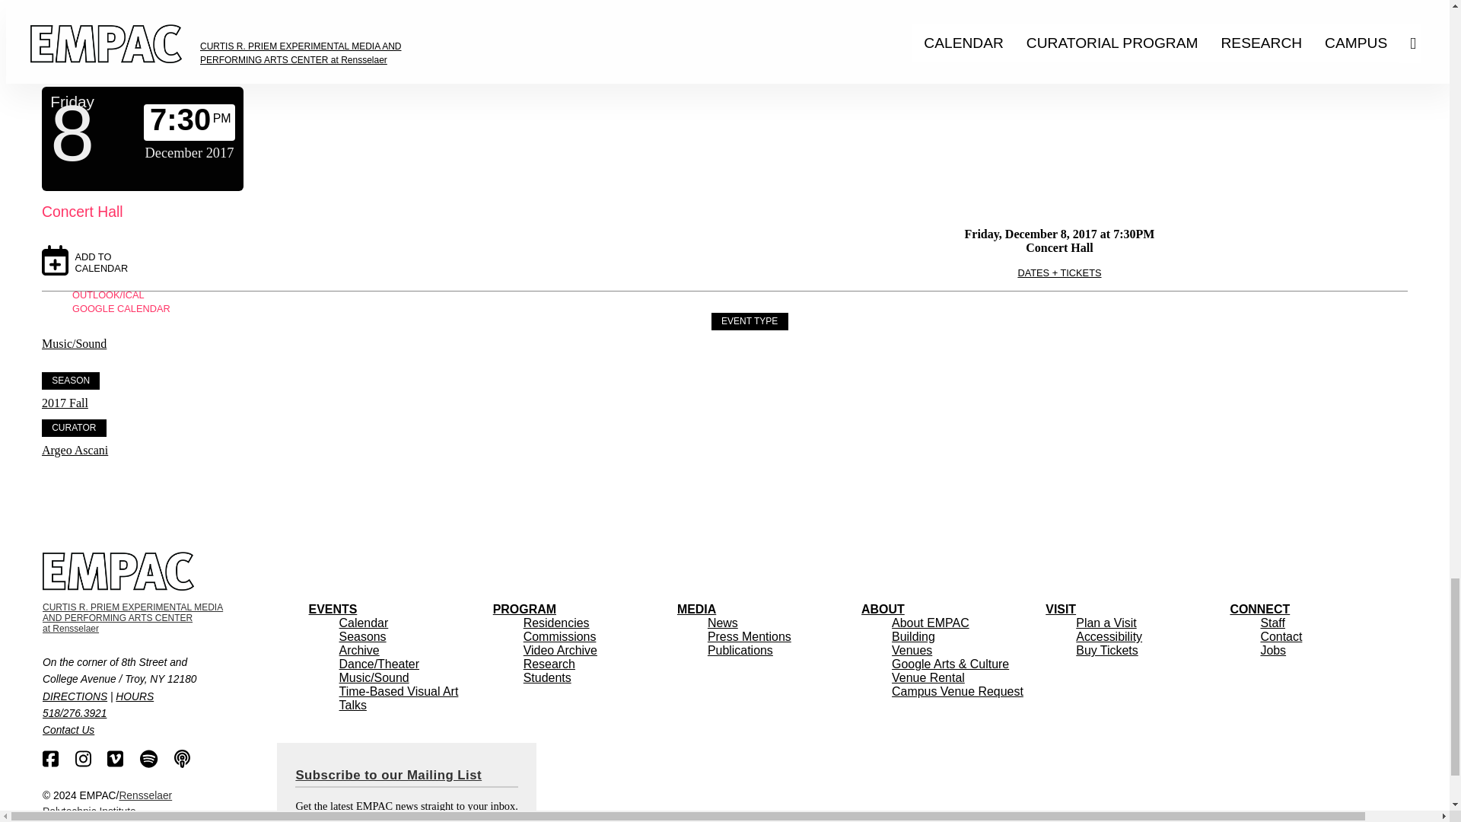  Describe the element at coordinates (399, 690) in the screenshot. I see `Time-Based Visual Art Events` at that location.